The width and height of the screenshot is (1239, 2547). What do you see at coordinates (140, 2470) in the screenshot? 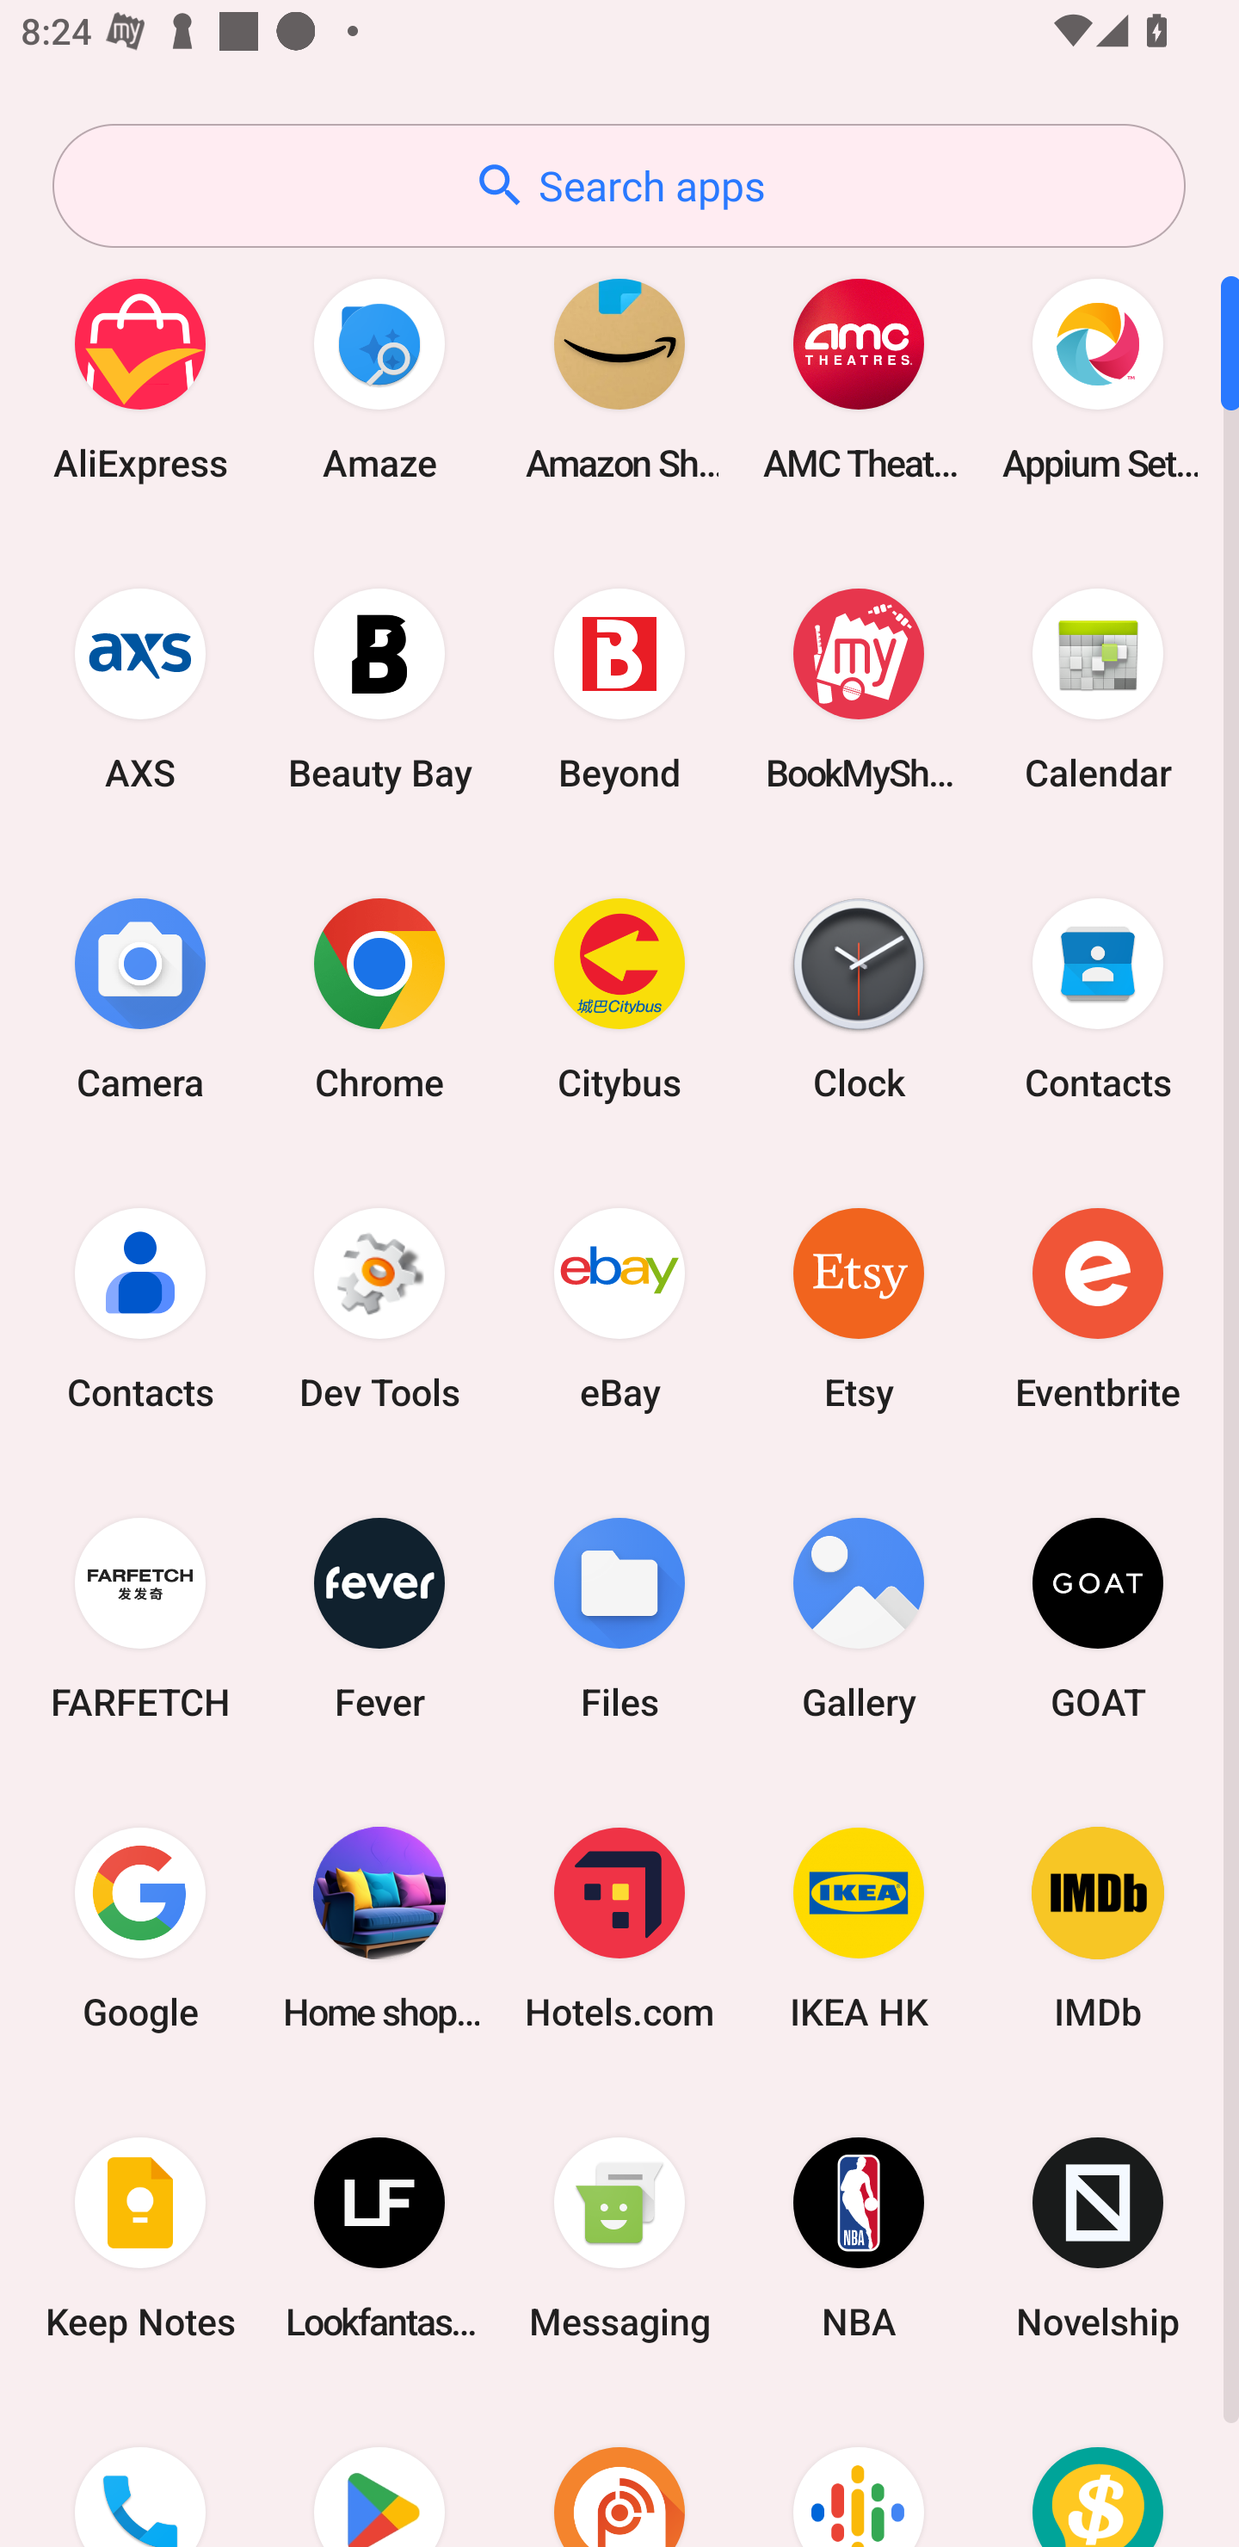
I see `Phone` at bounding box center [140, 2470].